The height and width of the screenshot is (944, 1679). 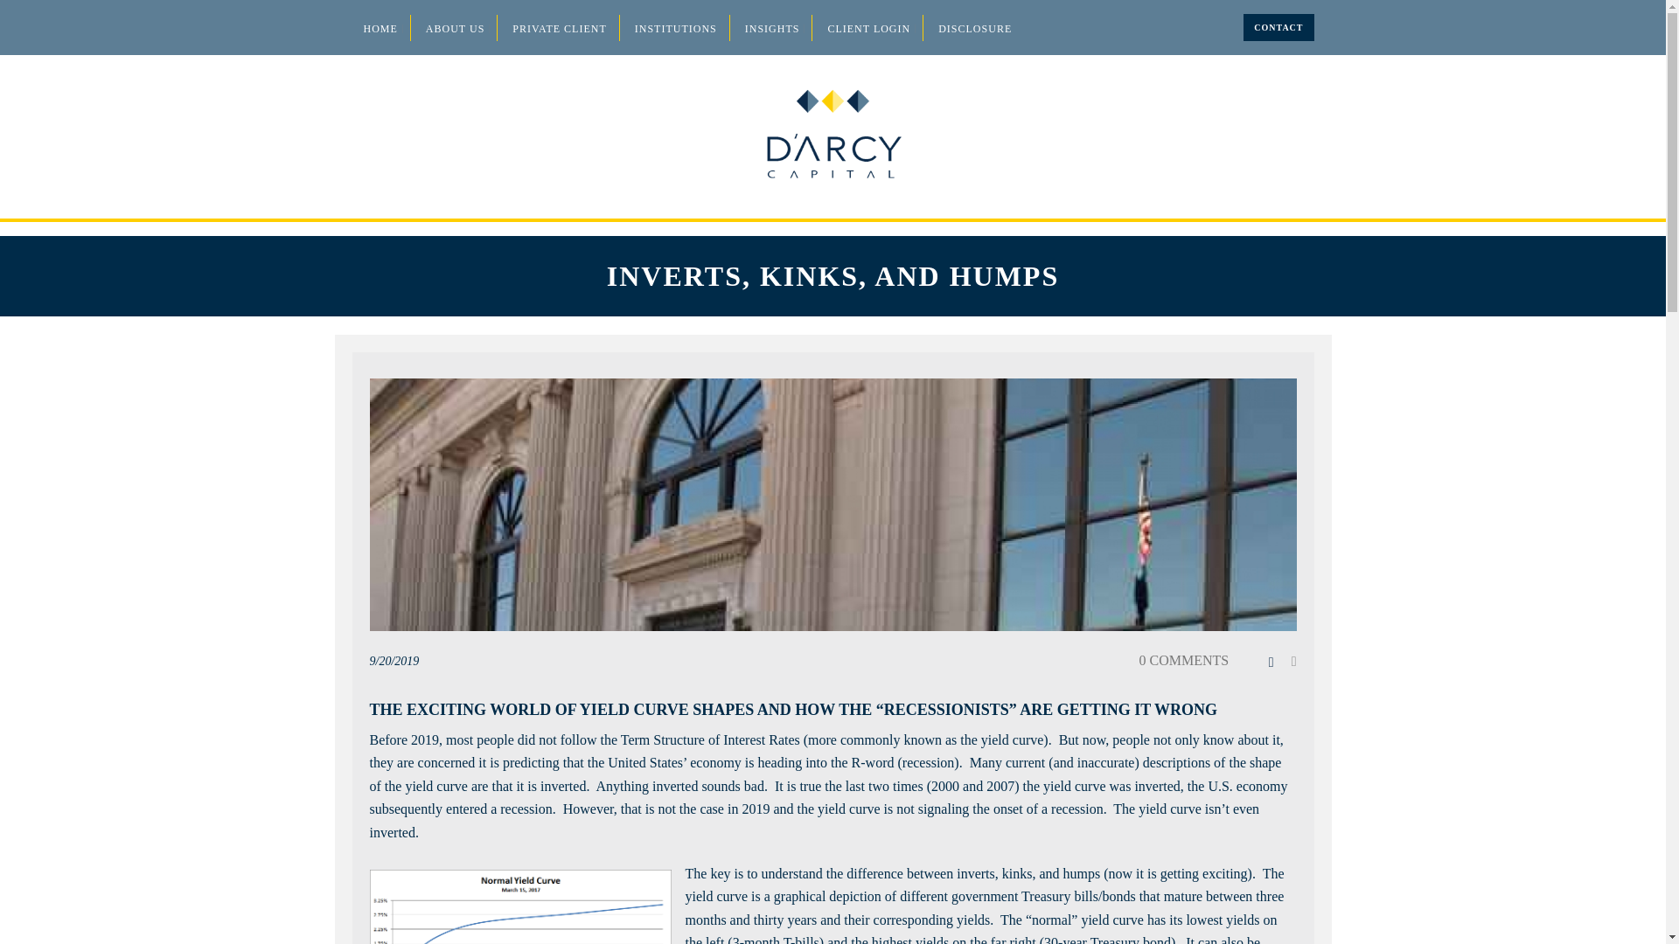 What do you see at coordinates (868, 28) in the screenshot?
I see `CLIENT LOGIN` at bounding box center [868, 28].